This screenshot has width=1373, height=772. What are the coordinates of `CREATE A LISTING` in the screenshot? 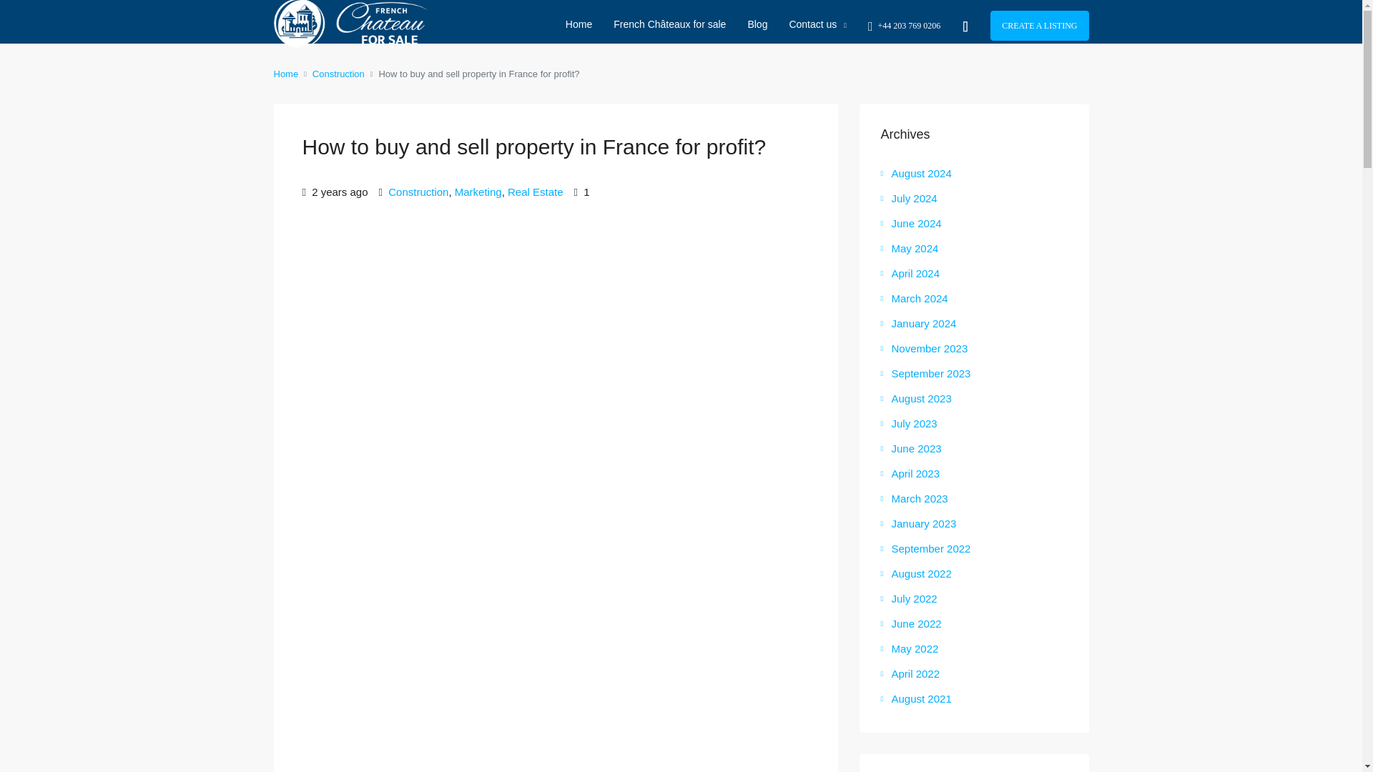 It's located at (1039, 26).